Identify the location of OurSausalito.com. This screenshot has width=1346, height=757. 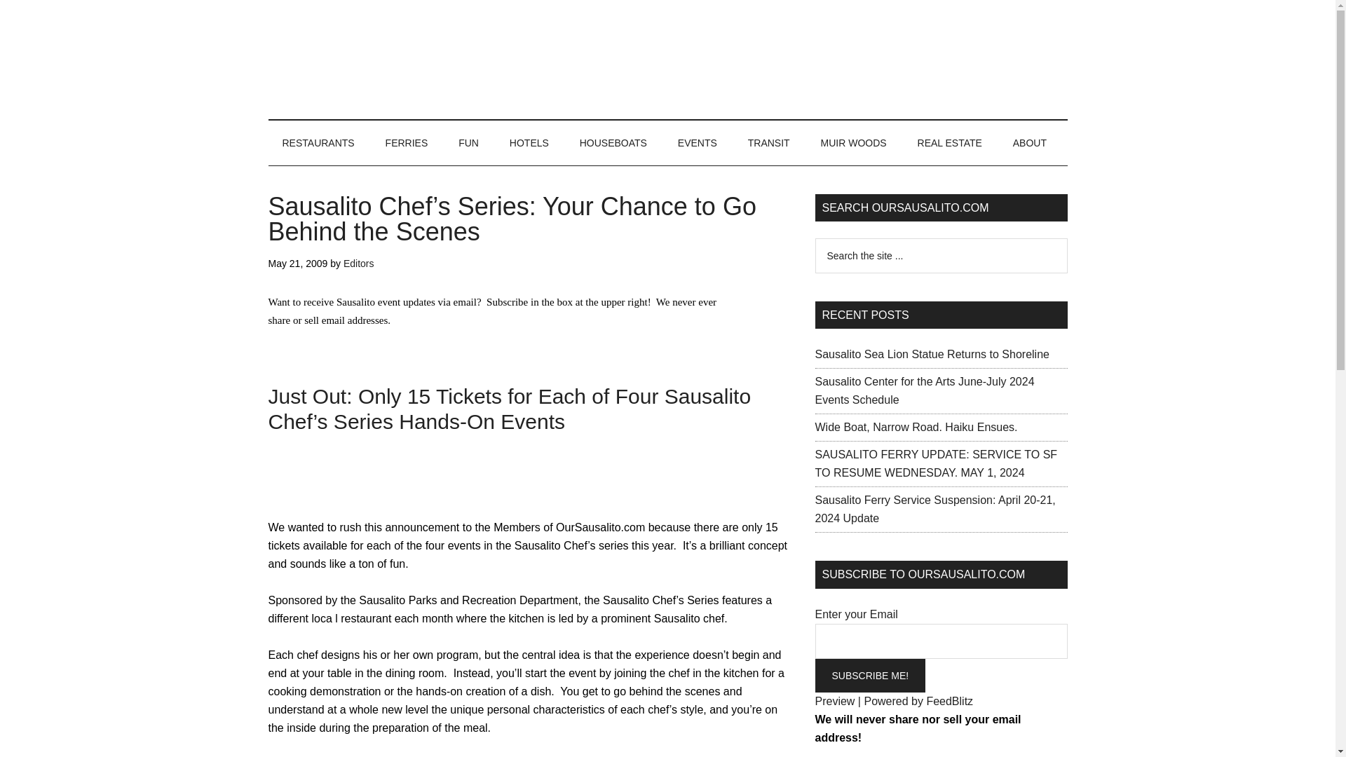
(667, 59).